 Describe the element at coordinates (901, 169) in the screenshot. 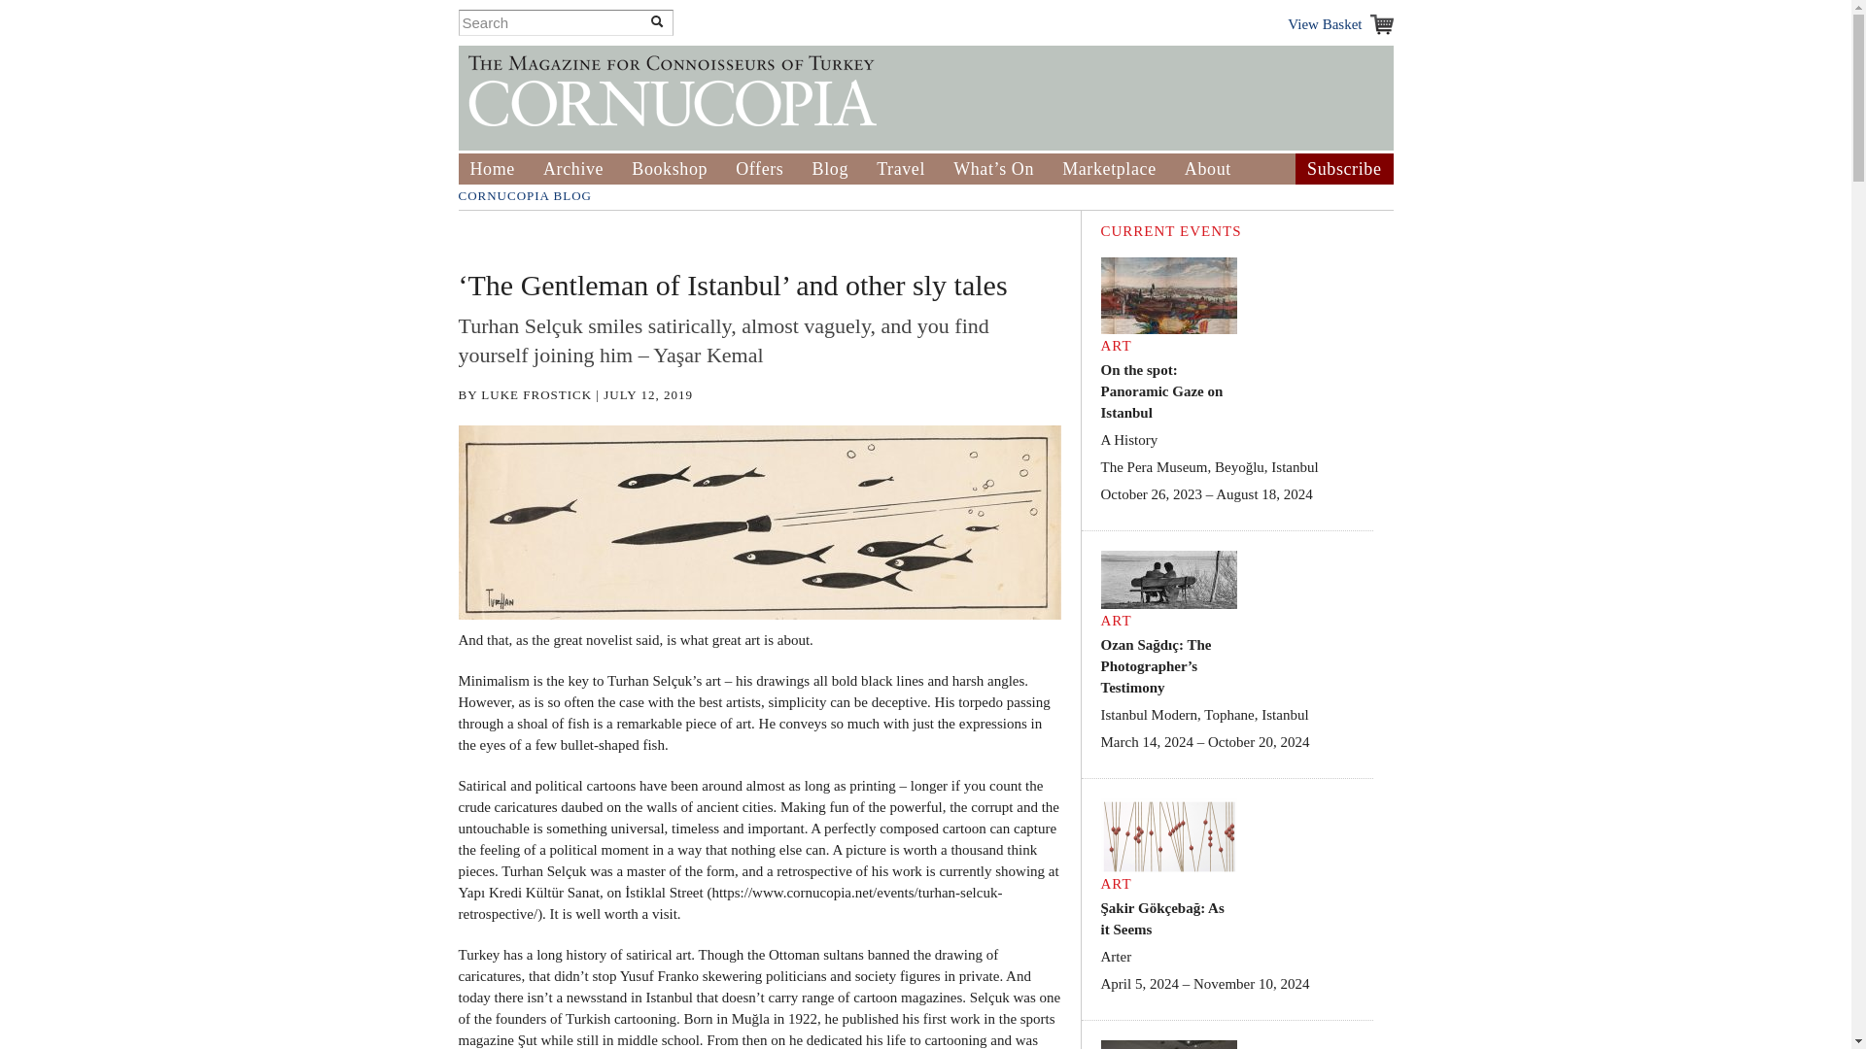

I see `Travel` at that location.